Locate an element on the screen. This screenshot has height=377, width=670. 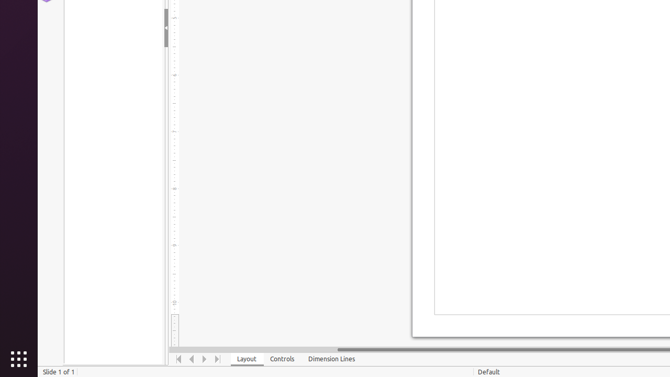
Show Applications is located at coordinates (19, 359).